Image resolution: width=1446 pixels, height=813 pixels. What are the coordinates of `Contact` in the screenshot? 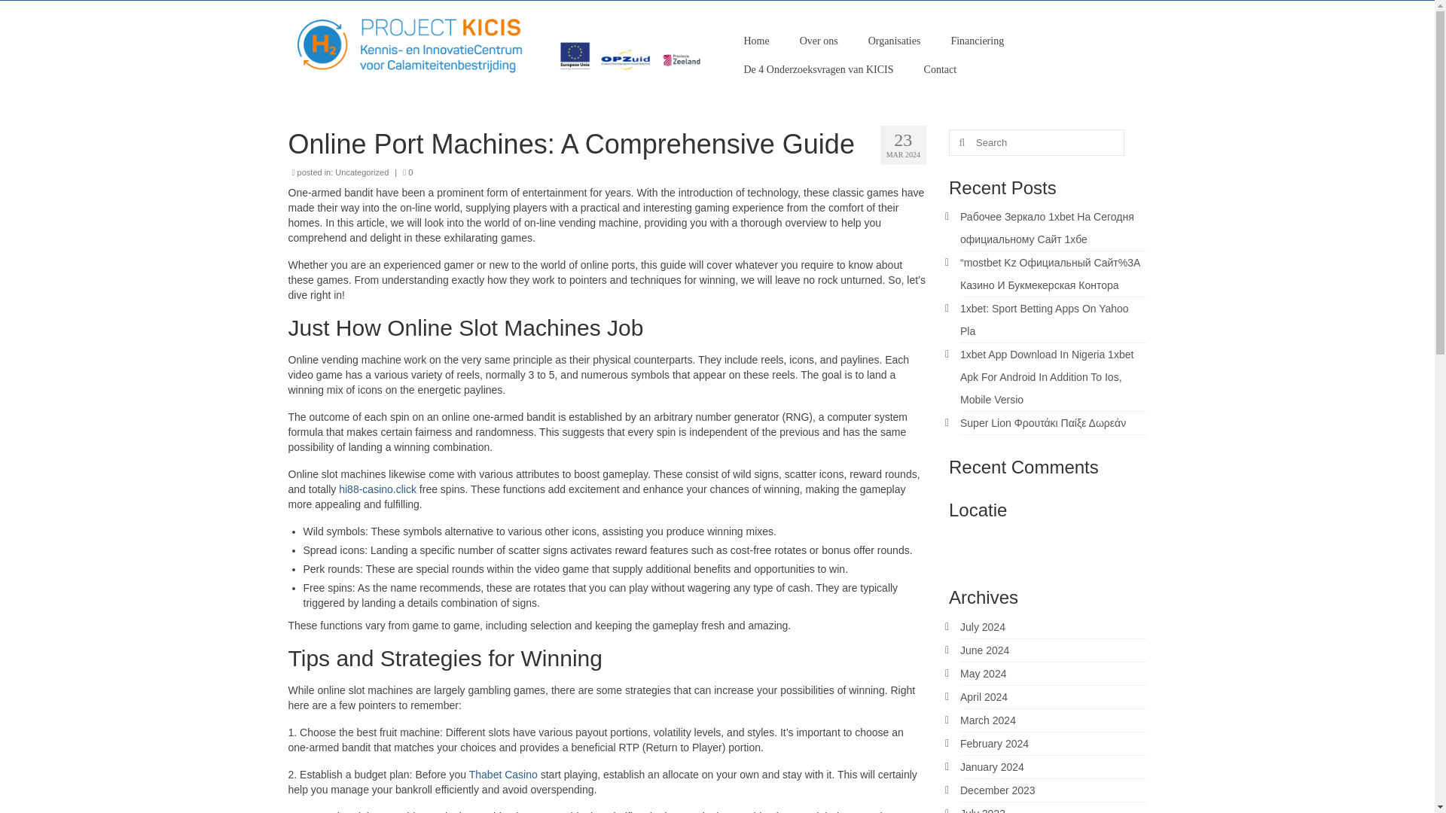 It's located at (940, 70).